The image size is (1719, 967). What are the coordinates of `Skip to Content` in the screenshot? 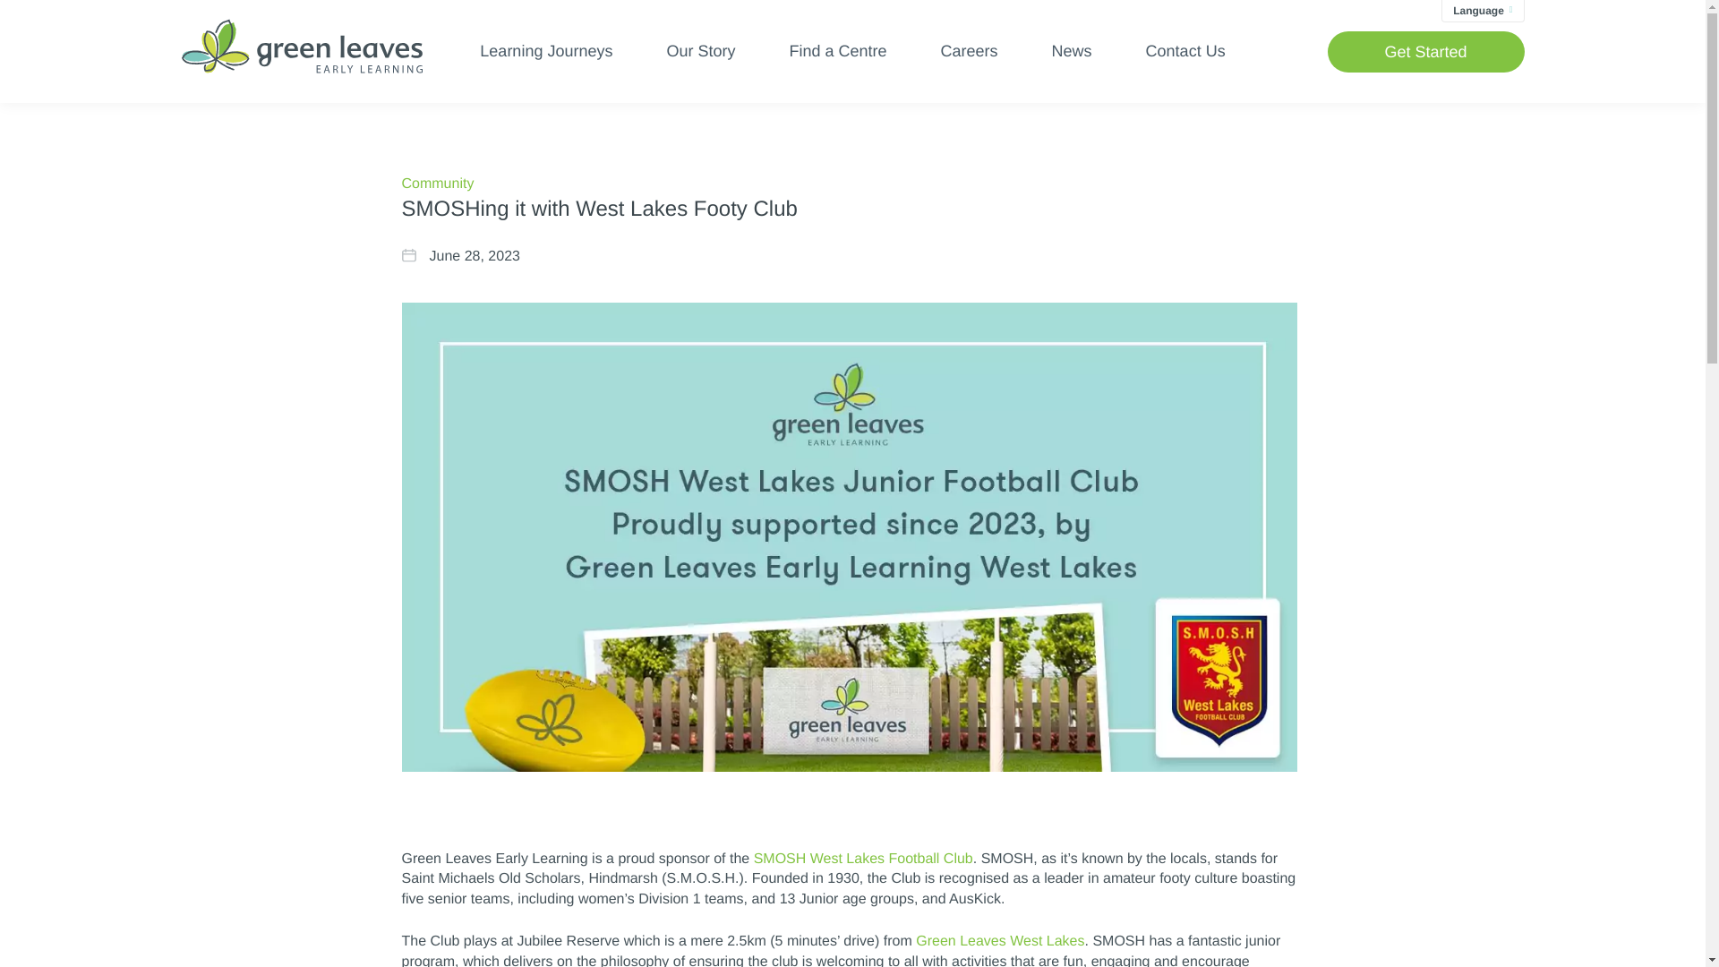 It's located at (21, 16).